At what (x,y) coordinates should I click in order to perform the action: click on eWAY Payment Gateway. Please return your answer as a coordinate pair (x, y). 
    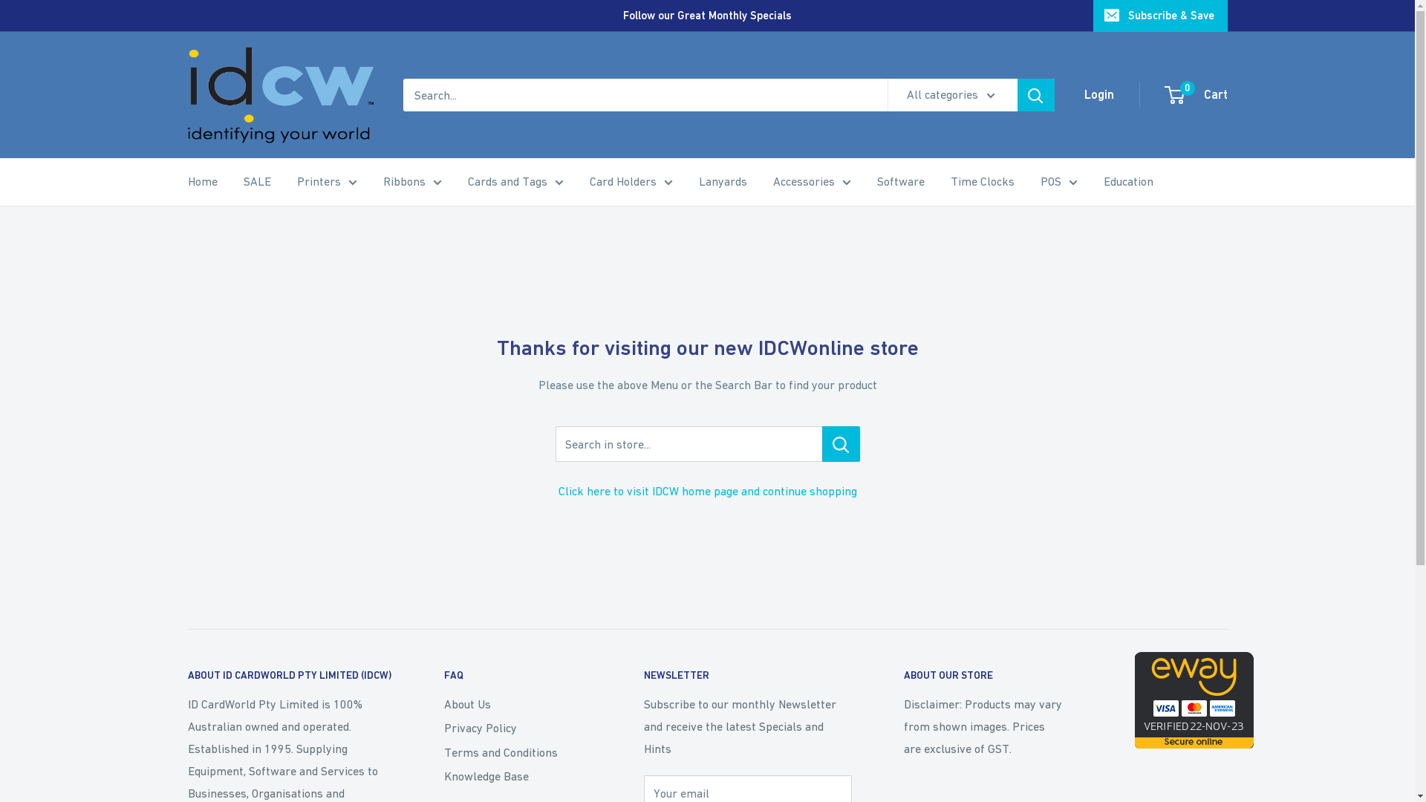
    Looking at the image, I should click on (1194, 662).